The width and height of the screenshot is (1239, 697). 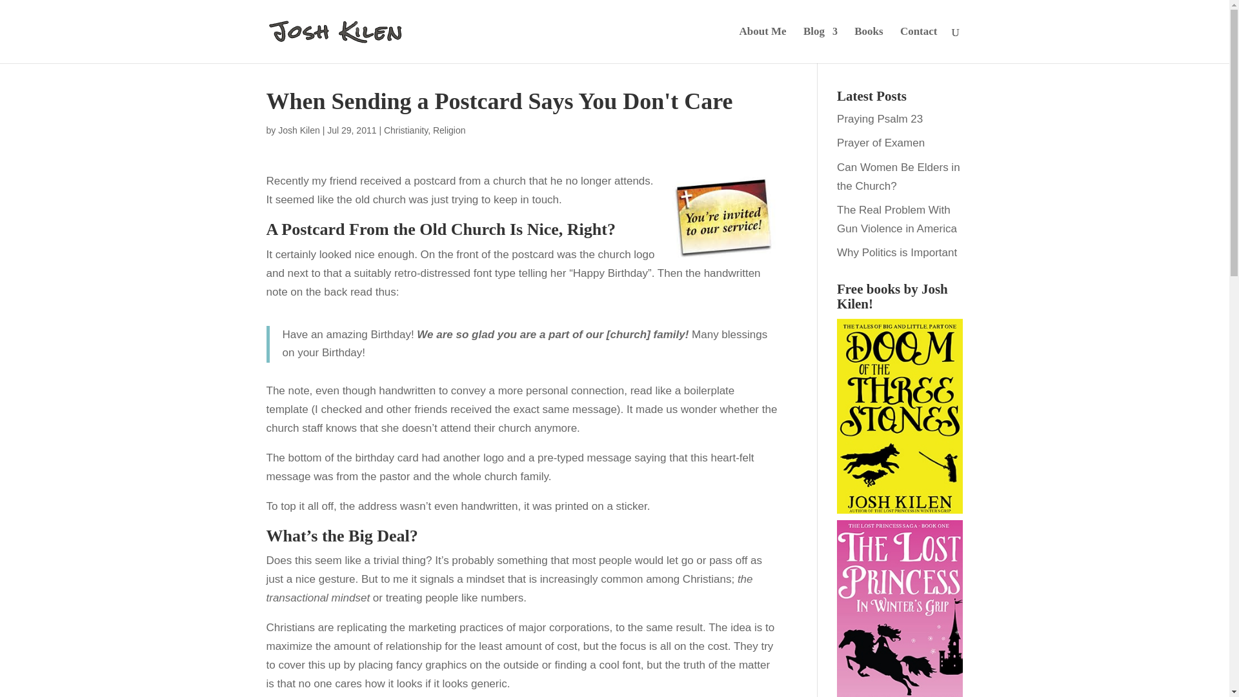 I want to click on Contact, so click(x=919, y=45).